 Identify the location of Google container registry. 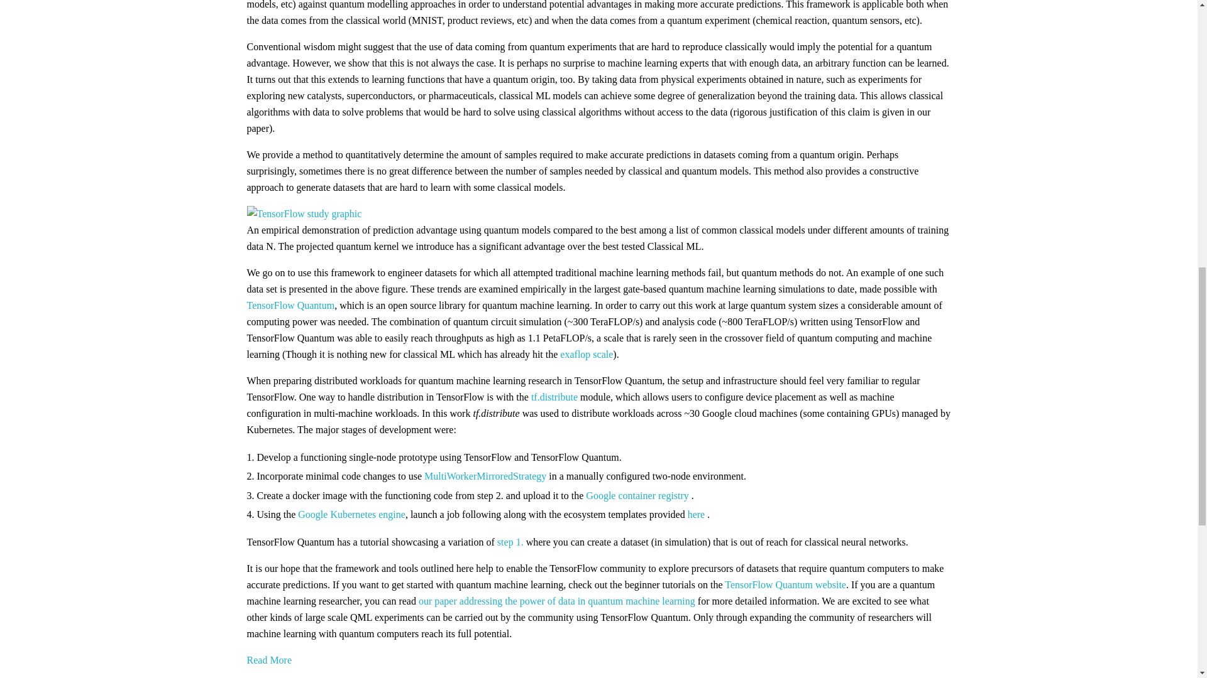
(637, 495).